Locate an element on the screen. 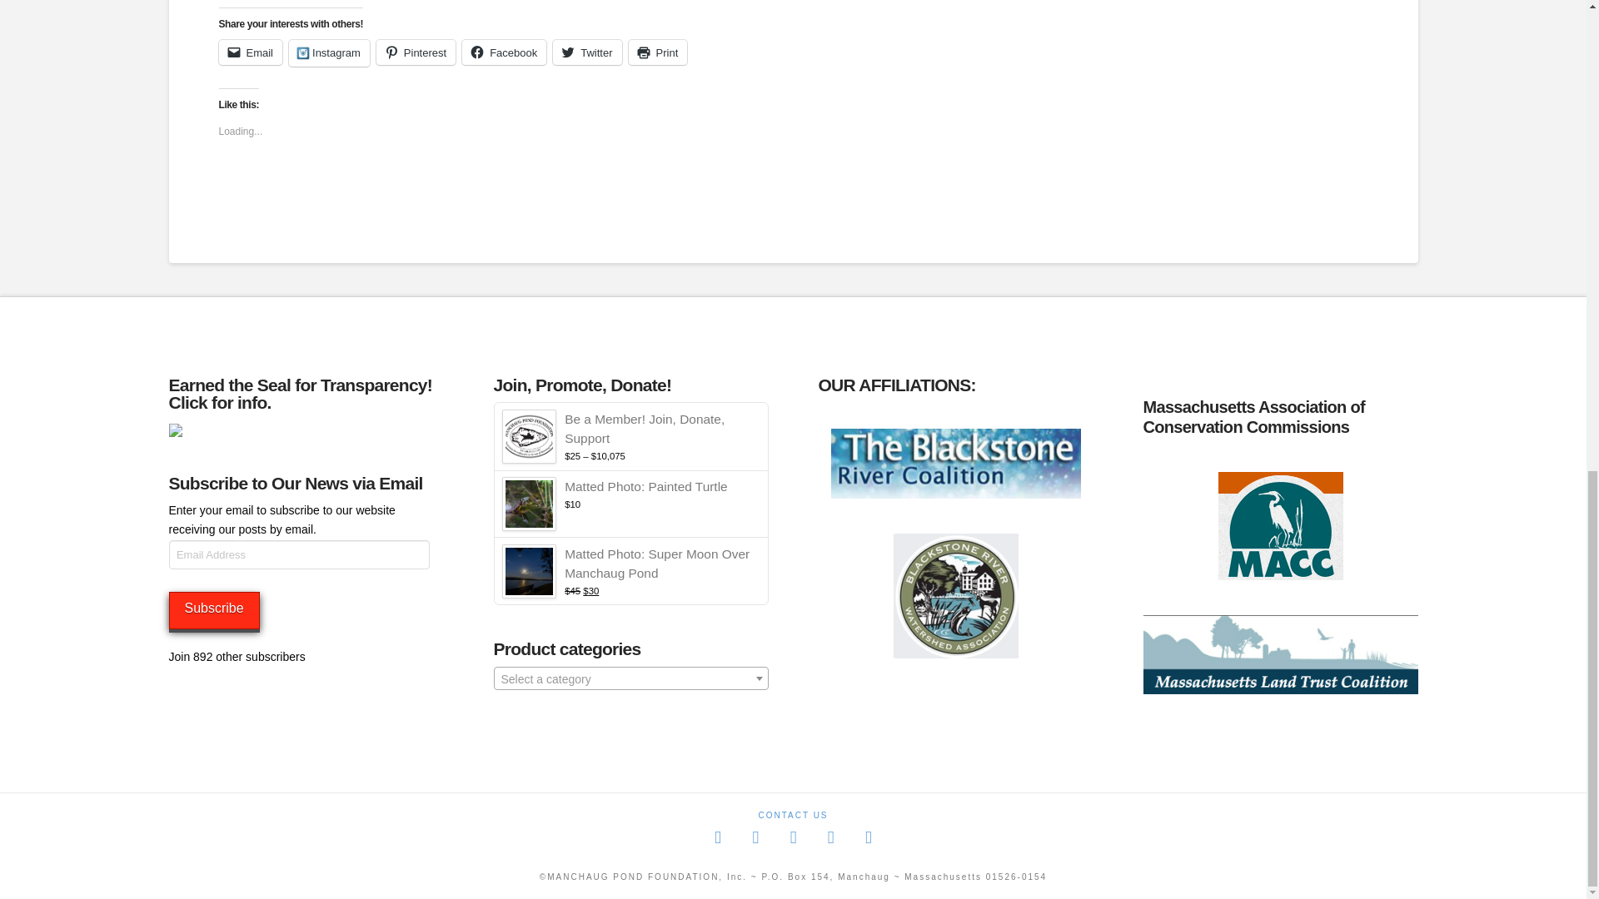 This screenshot has height=899, width=1599. Click to share on Pinterest is located at coordinates (416, 52).